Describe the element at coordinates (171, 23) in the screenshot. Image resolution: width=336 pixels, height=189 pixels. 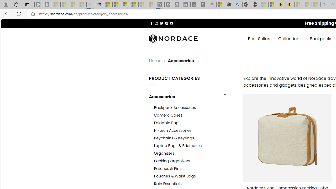
I see `Follow on YouTube` at that location.